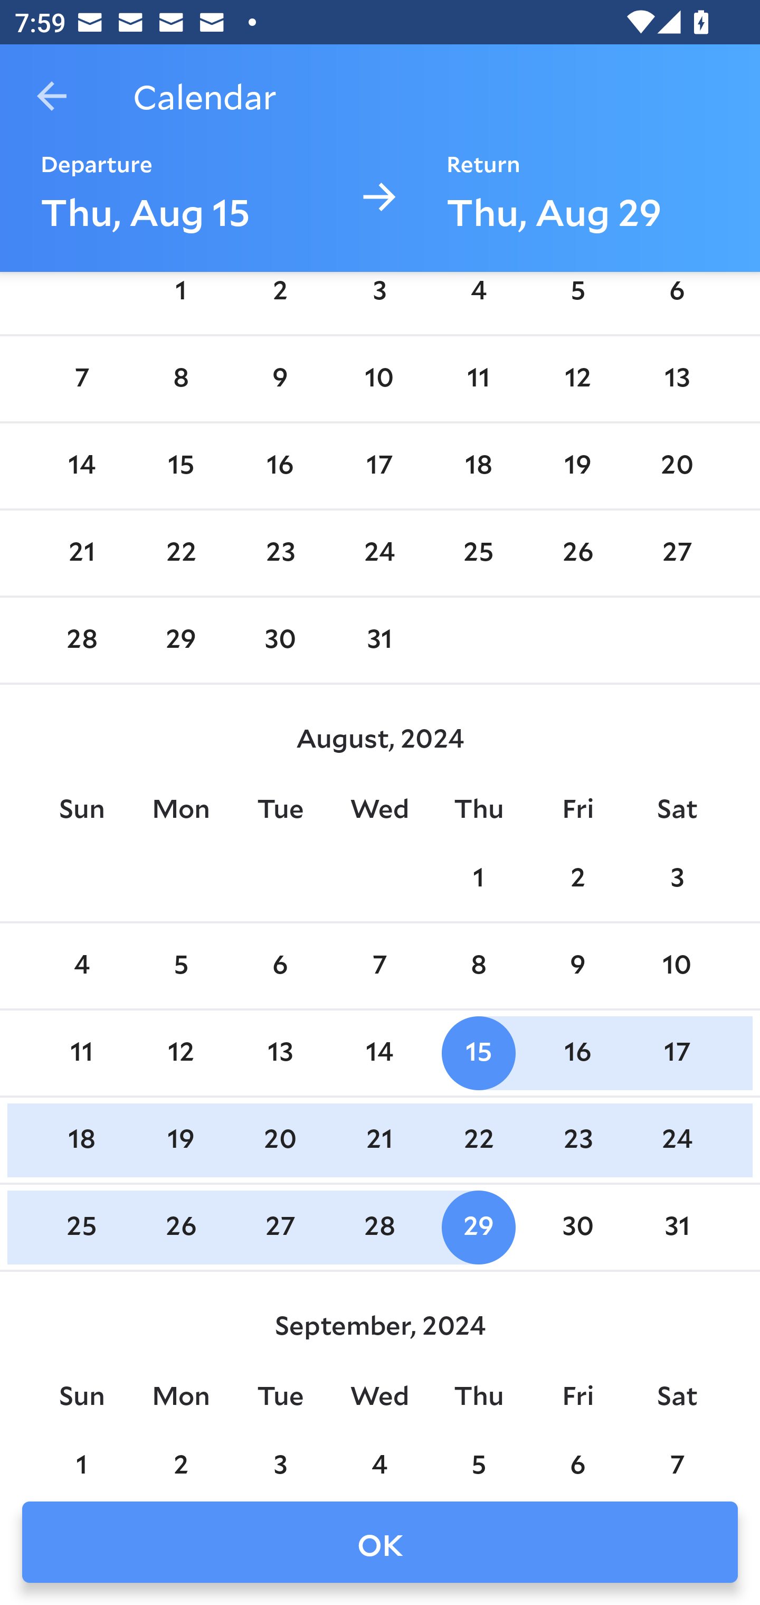  I want to click on 3, so click(379, 300).